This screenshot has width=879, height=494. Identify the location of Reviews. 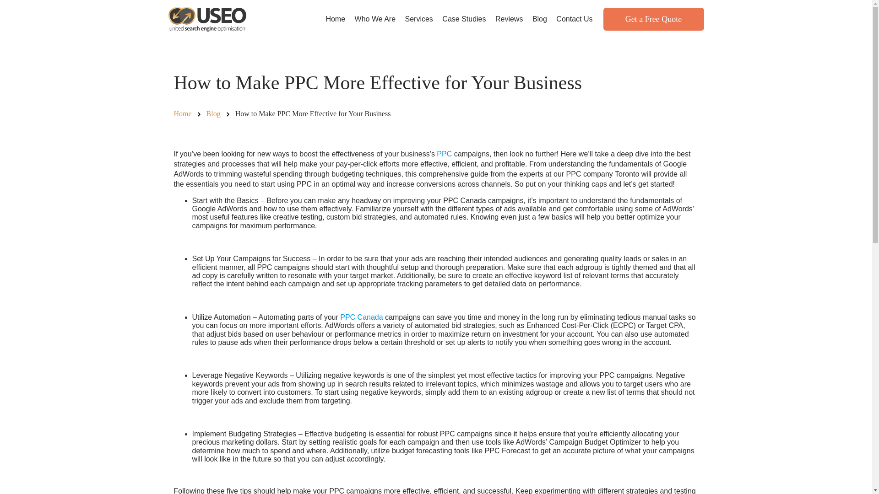
(509, 19).